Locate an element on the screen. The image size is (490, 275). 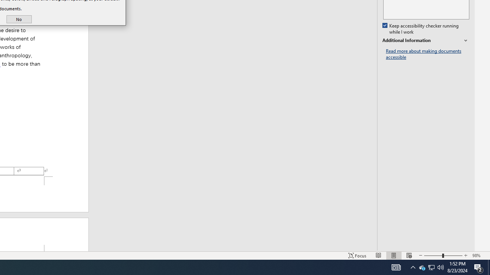
Q2790: 100% is located at coordinates (441, 267).